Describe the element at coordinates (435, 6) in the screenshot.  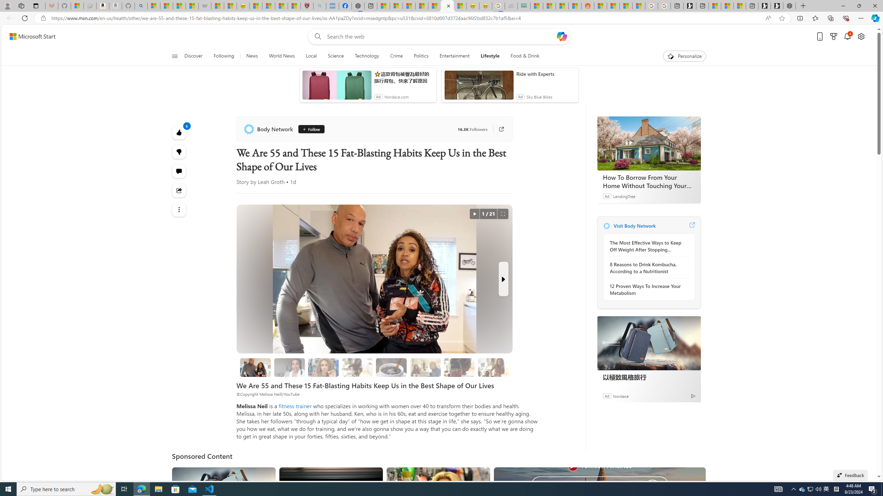
I see `14 Common Myths Debunked By Scientific Facts` at that location.